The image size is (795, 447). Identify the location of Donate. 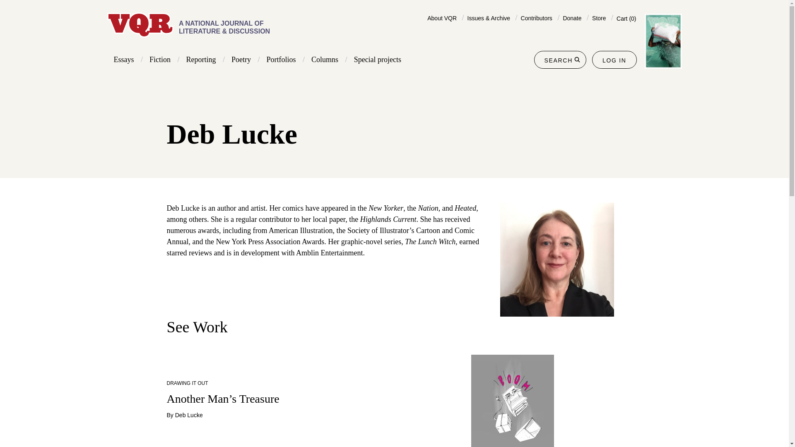
(572, 18).